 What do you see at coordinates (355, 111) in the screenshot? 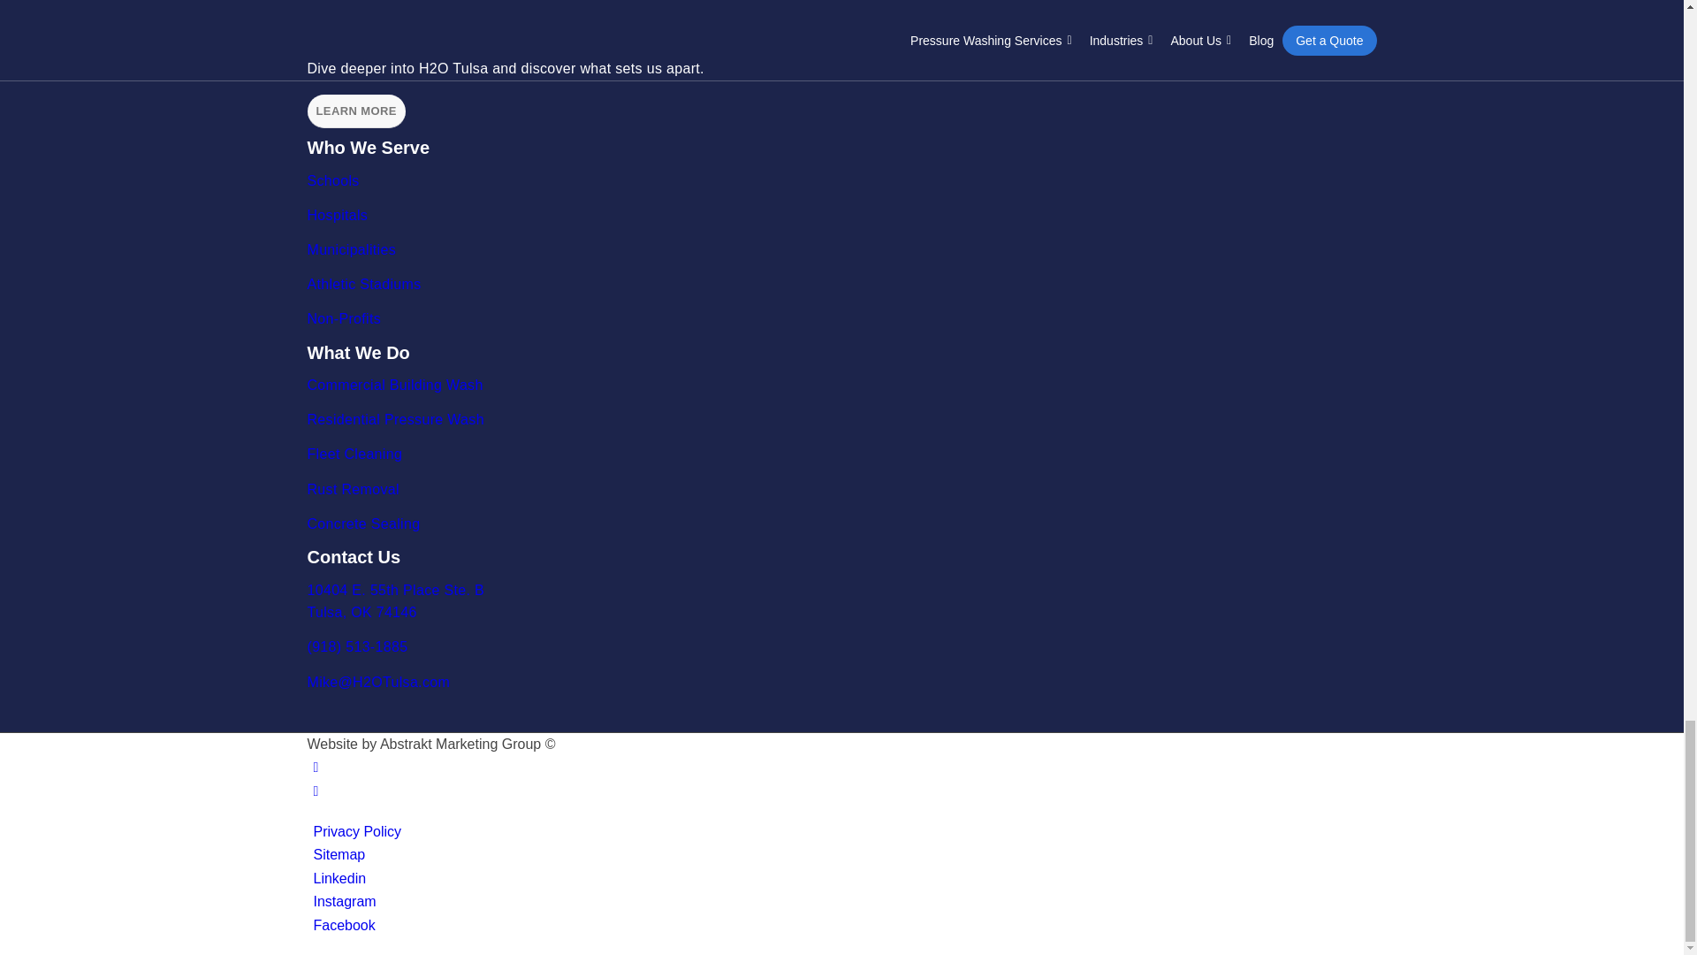
I see `LEARN MORE` at bounding box center [355, 111].